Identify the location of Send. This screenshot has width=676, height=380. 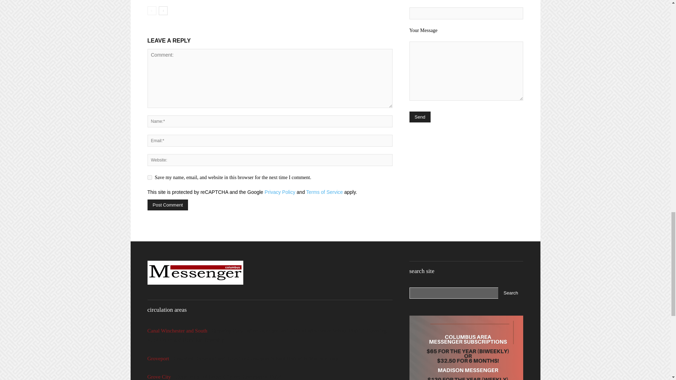
(419, 117).